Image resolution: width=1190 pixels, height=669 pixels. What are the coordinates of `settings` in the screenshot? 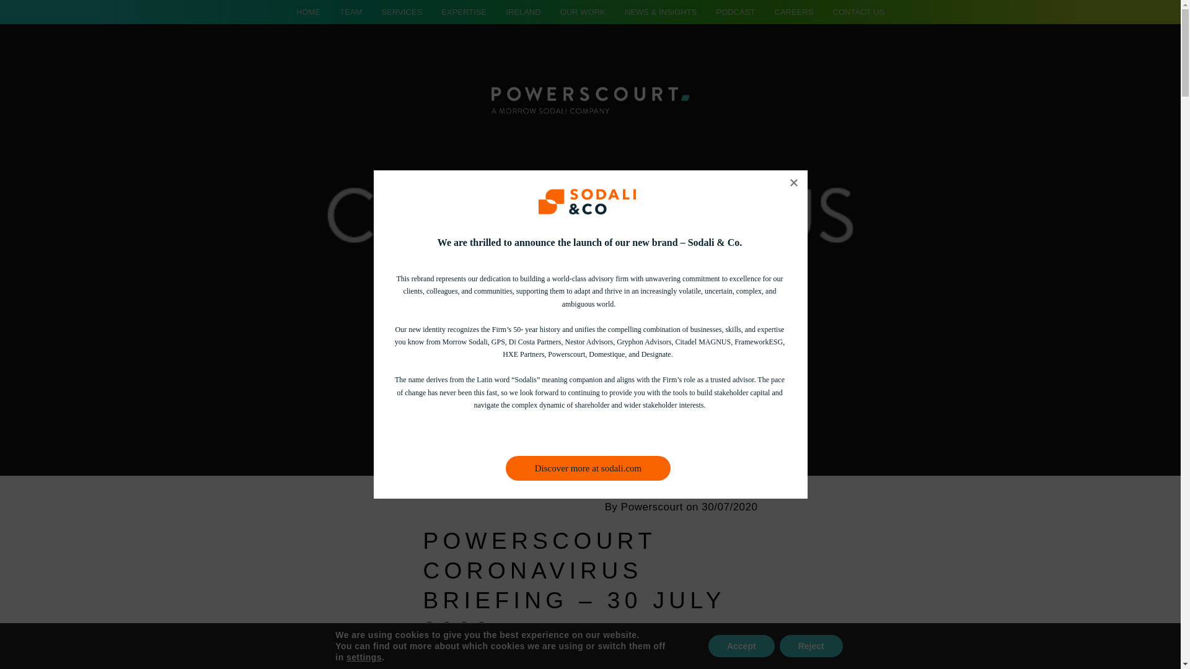 It's located at (364, 657).